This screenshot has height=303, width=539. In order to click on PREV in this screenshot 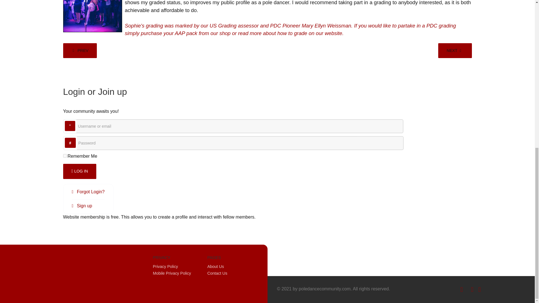, I will do `click(80, 51)`.